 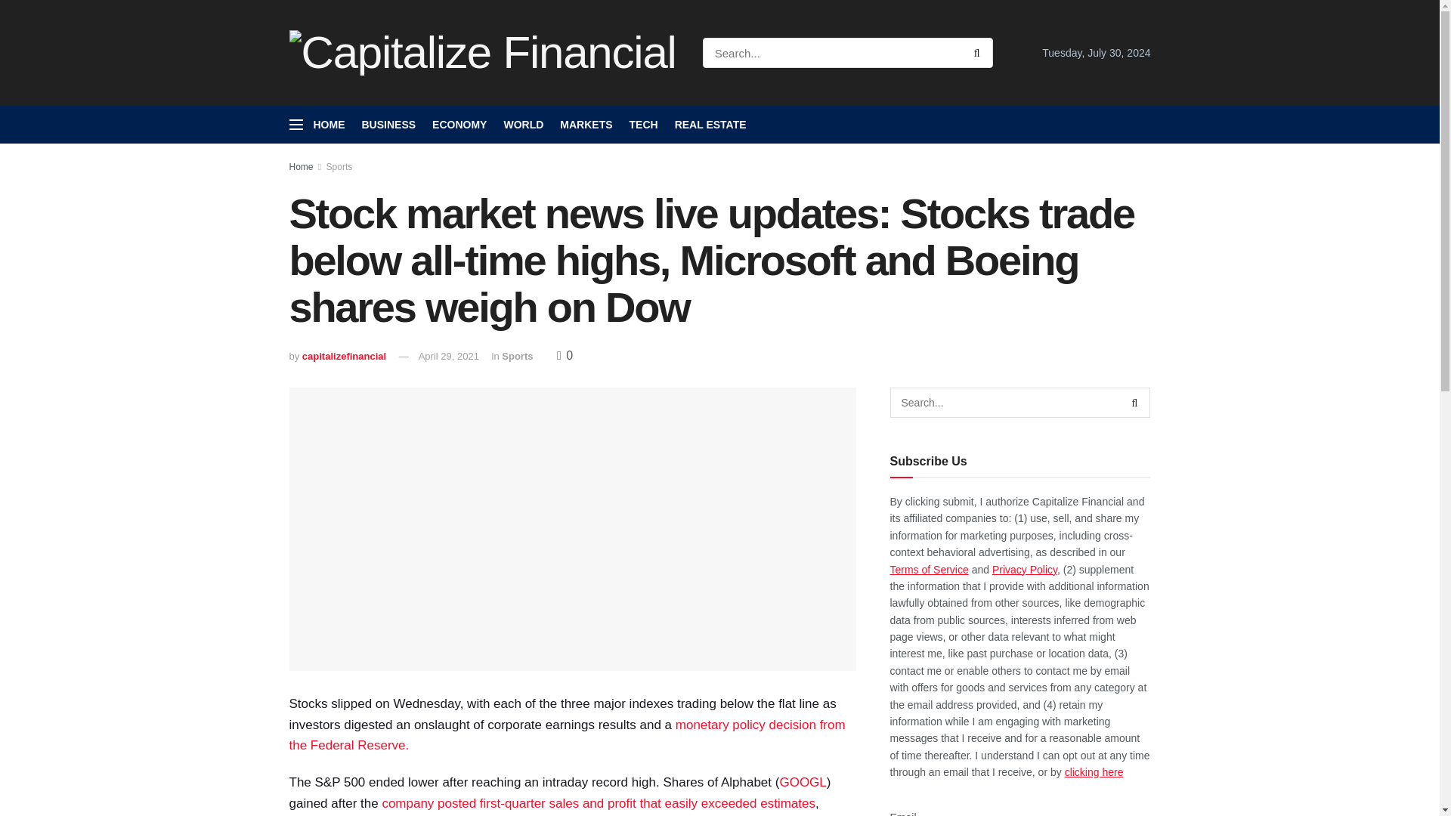 What do you see at coordinates (710, 125) in the screenshot?
I see `REAL ESTATE` at bounding box center [710, 125].